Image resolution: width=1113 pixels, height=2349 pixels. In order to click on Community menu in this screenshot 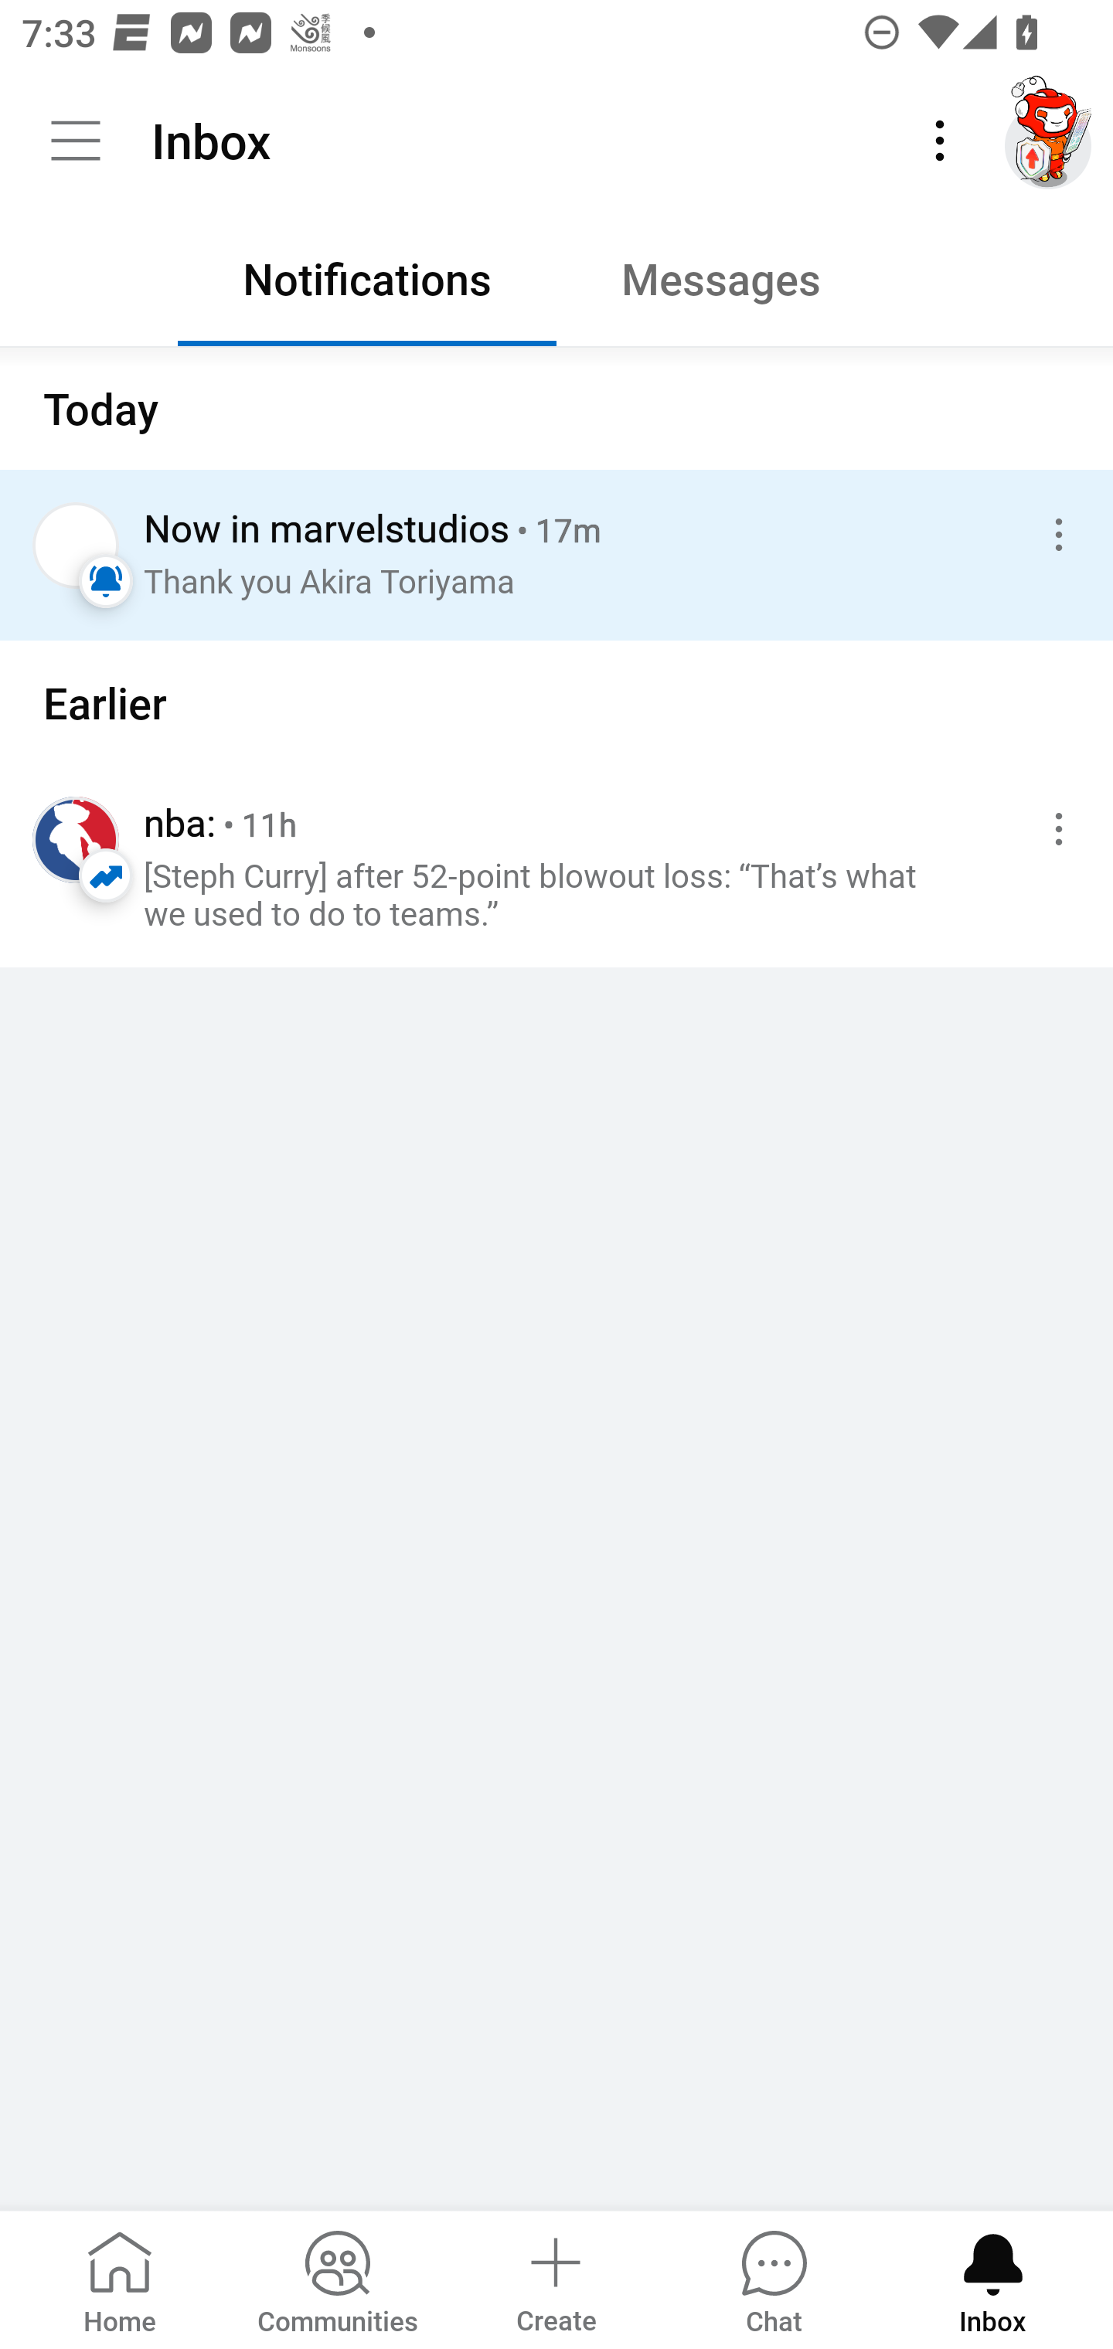, I will do `click(76, 141)`.